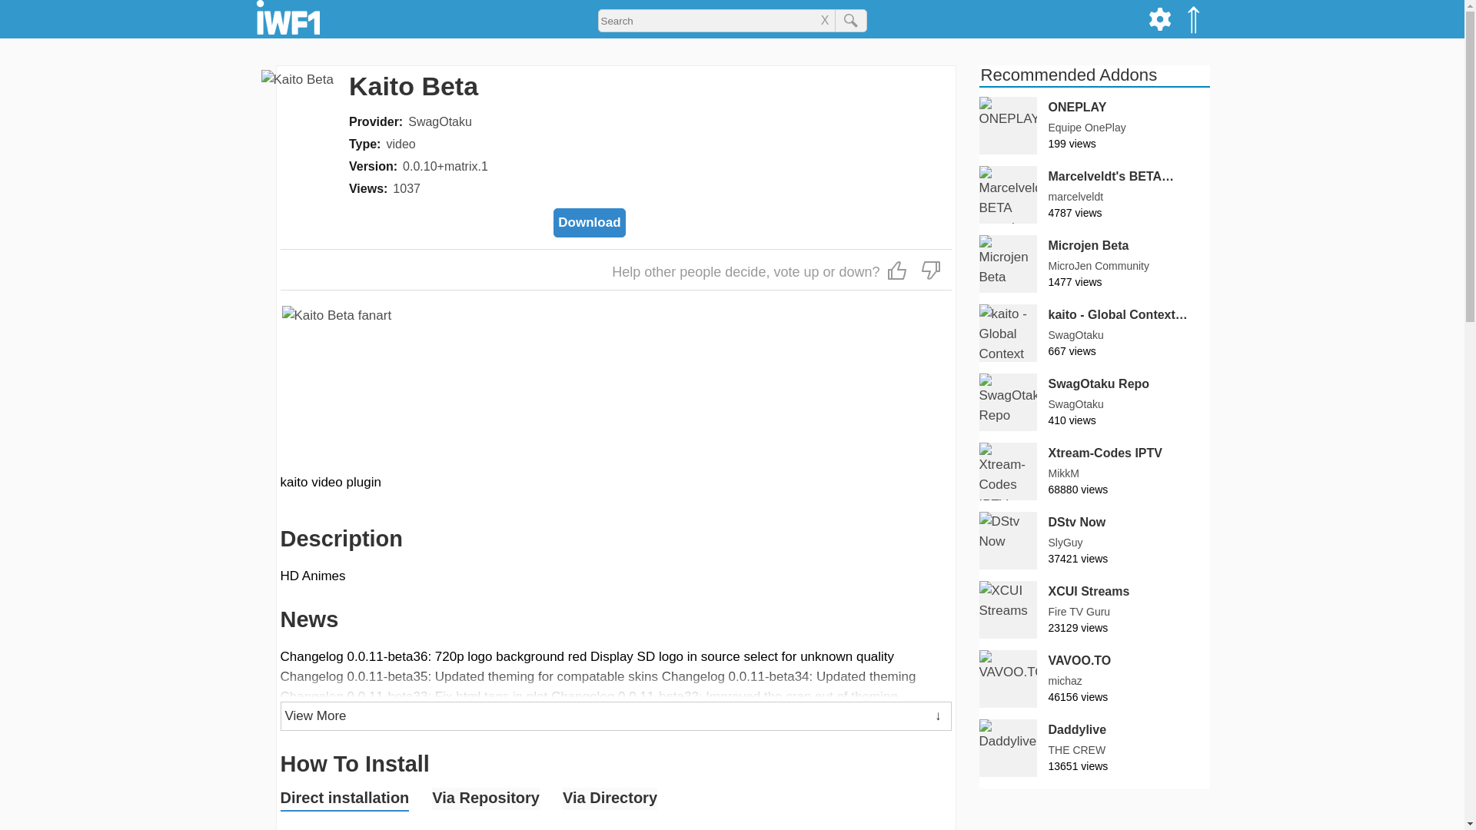  I want to click on Marcelveldt's BETA repository, so click(1112, 177).